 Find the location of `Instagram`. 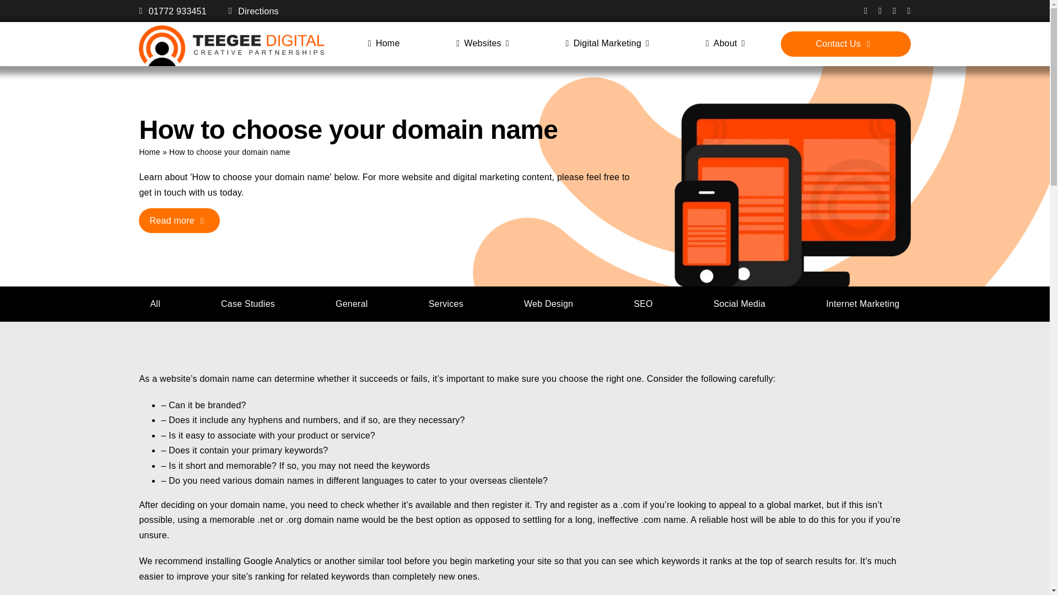

Instagram is located at coordinates (879, 11).